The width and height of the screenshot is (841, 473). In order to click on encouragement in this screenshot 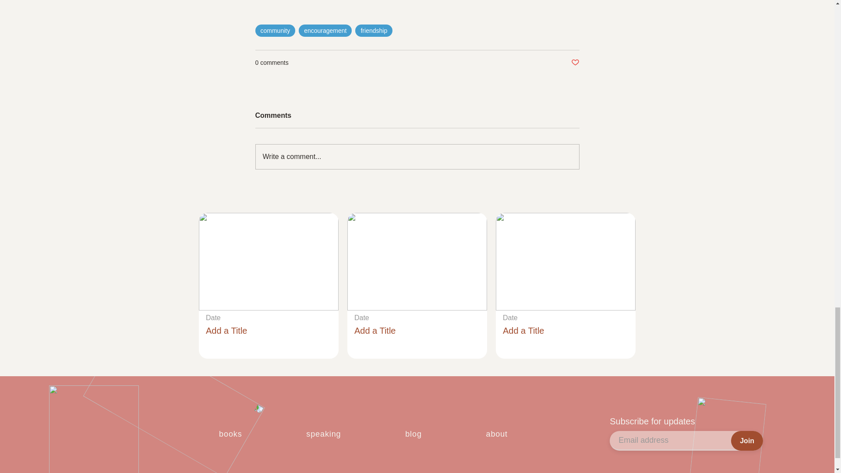, I will do `click(325, 31)`.